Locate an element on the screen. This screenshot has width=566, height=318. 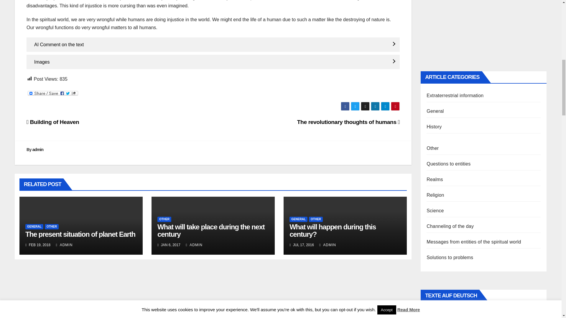
Advertisement is located at coordinates (483, 31).